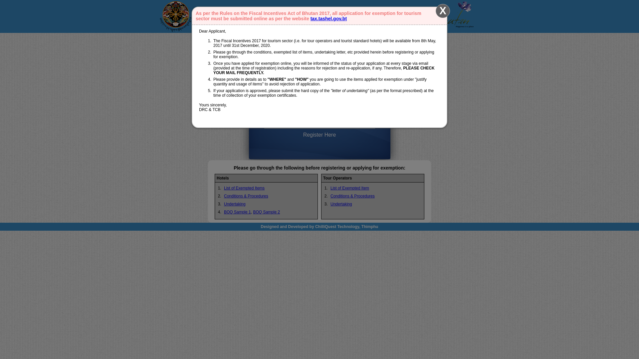 This screenshot has width=639, height=359. What do you see at coordinates (244, 188) in the screenshot?
I see `List of Exempted Items` at bounding box center [244, 188].